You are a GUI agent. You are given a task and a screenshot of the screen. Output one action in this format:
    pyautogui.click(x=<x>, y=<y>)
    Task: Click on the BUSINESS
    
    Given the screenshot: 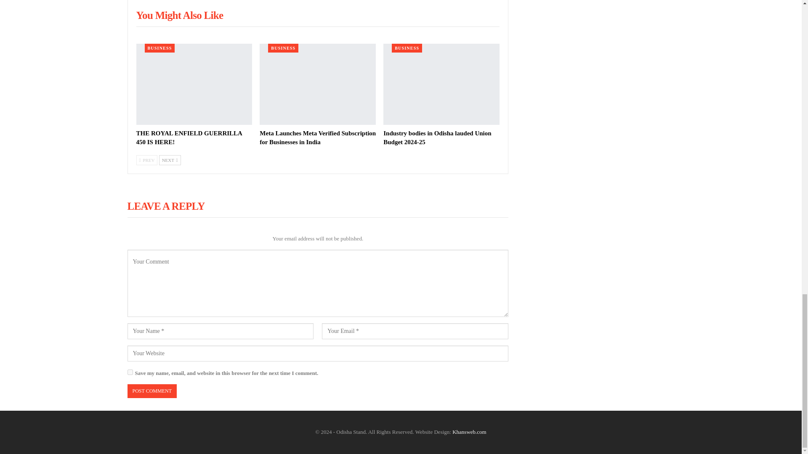 What is the action you would take?
    pyautogui.click(x=283, y=48)
    